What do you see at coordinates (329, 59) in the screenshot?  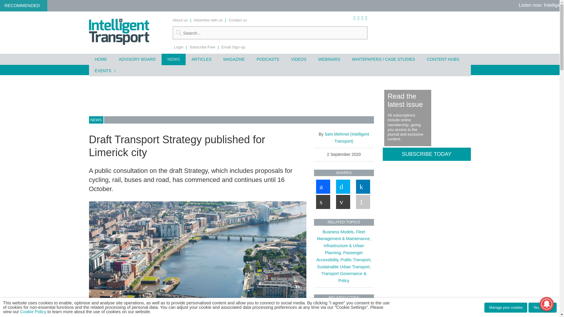 I see `WEBINARS` at bounding box center [329, 59].